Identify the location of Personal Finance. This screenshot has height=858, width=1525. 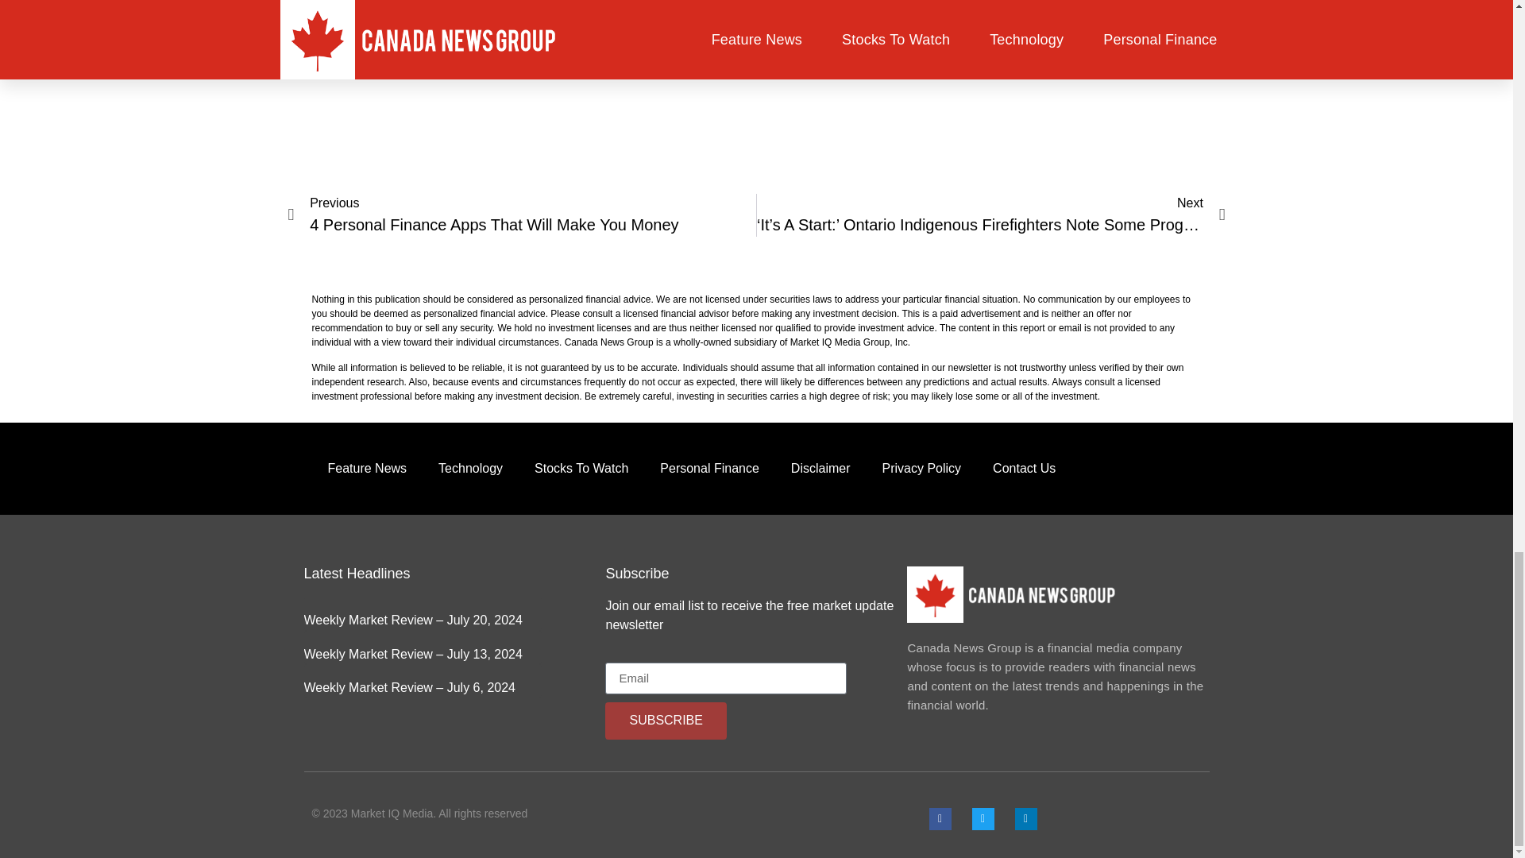
(708, 469).